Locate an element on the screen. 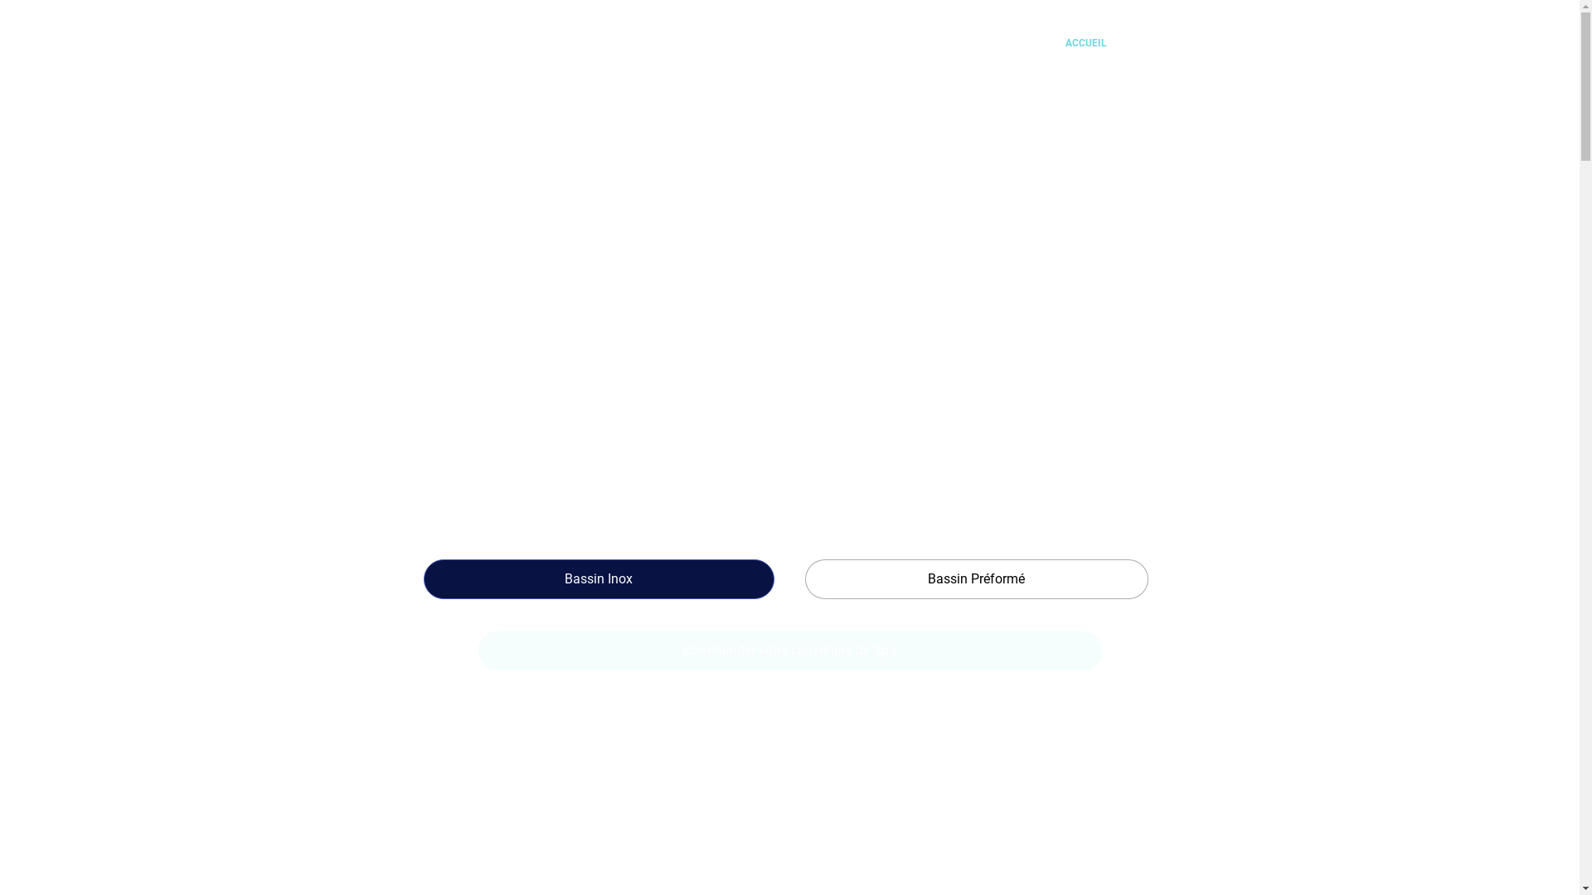 The width and height of the screenshot is (1592, 895). Passer au contenu is located at coordinates (17, 8).